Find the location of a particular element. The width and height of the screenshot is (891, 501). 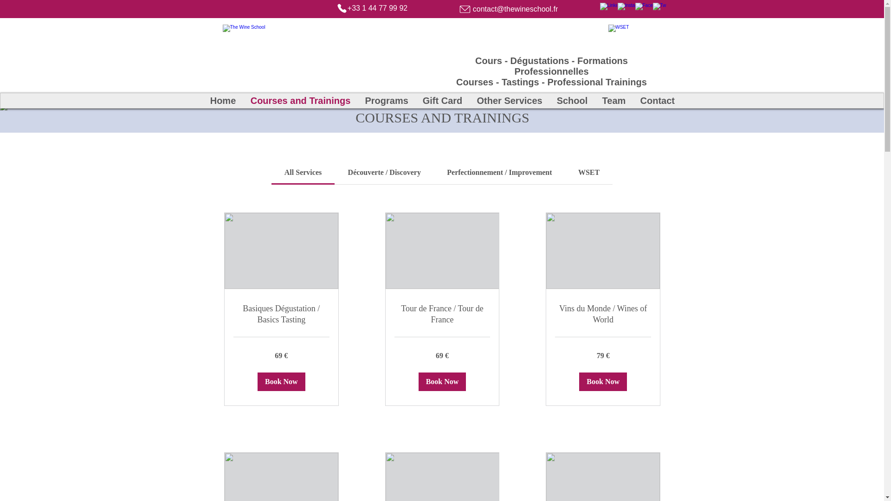

Team is located at coordinates (613, 100).